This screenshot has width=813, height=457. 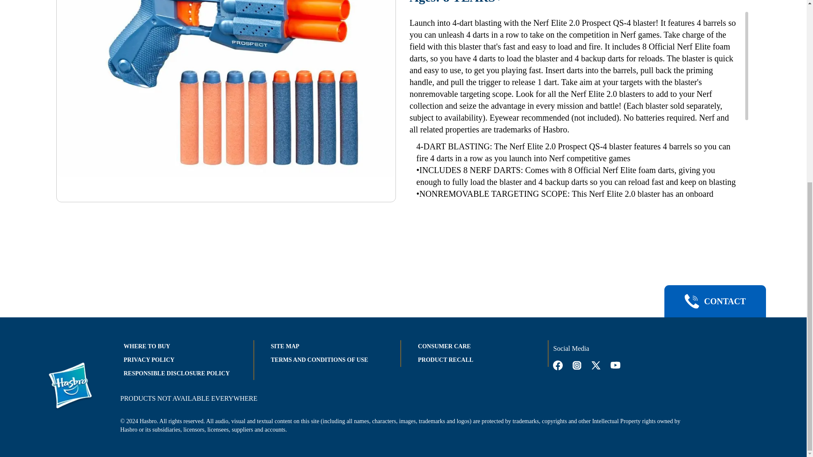 I want to click on RESPONSIBLE DISCLOSURE POLICY, so click(x=177, y=373).